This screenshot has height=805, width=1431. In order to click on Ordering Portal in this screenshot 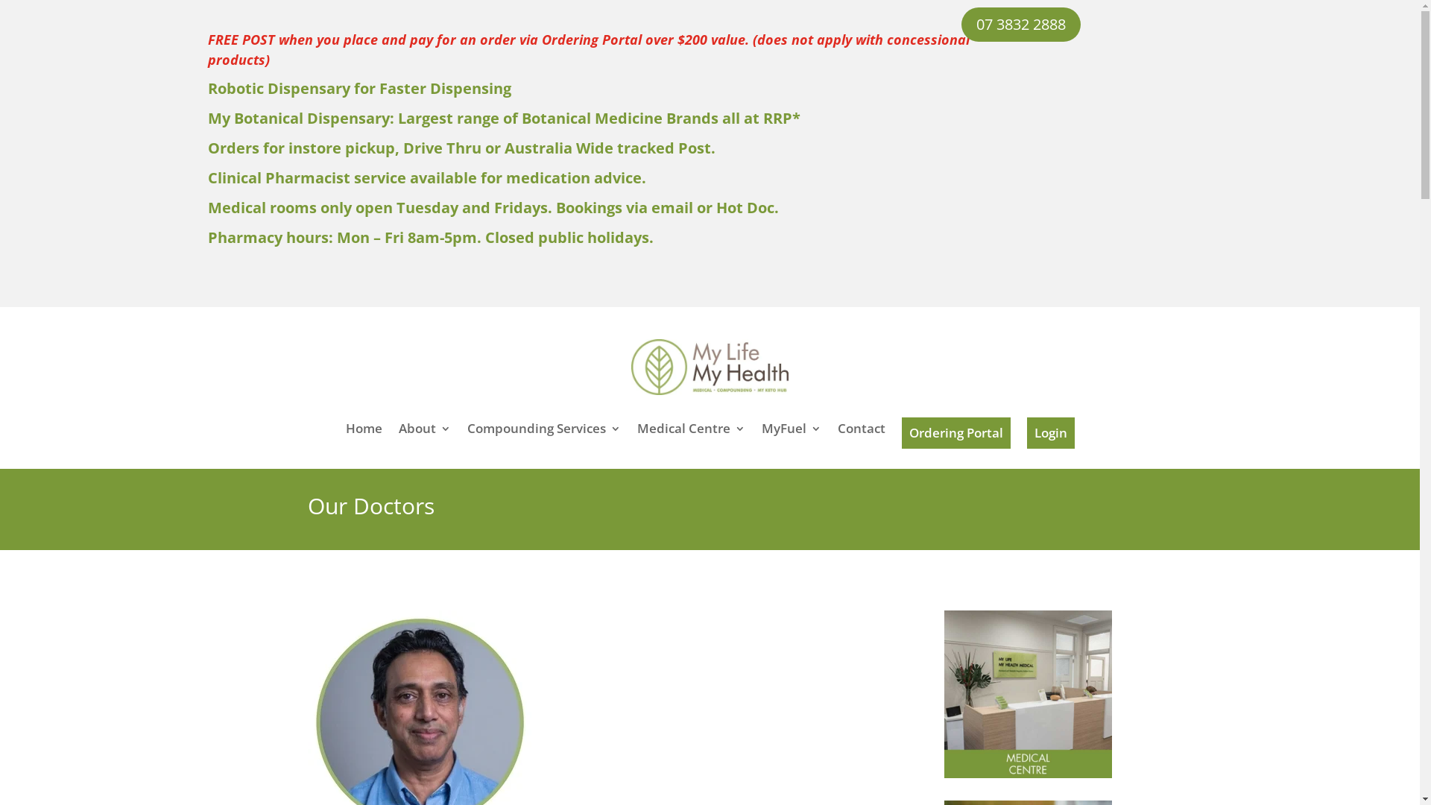, I will do `click(956, 433)`.